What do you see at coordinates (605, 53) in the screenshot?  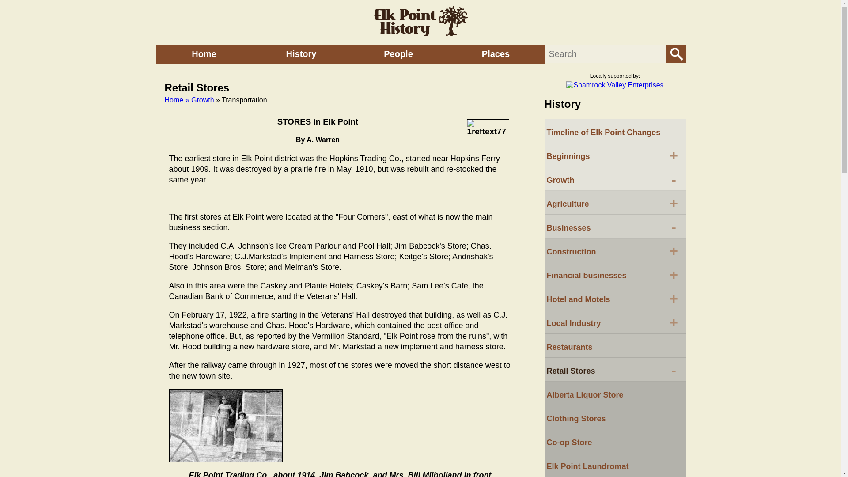 I see `People` at bounding box center [605, 53].